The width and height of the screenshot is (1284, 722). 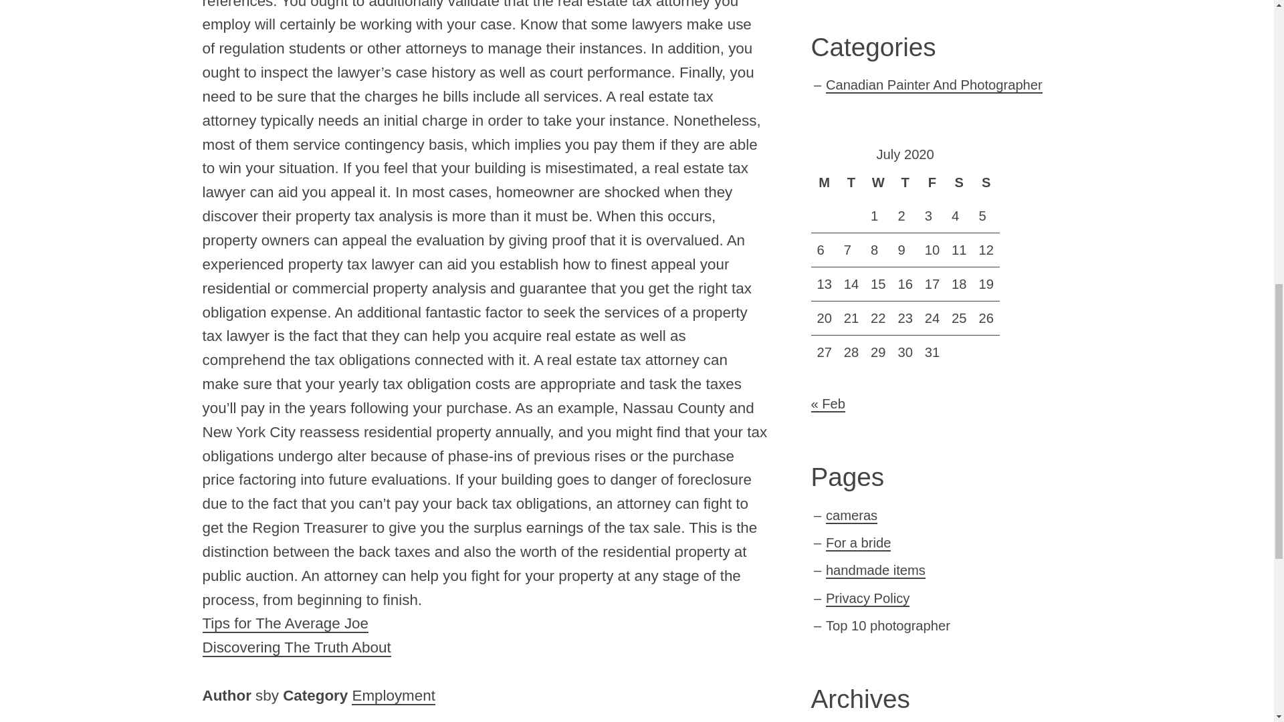 What do you see at coordinates (851, 516) in the screenshot?
I see `cameras` at bounding box center [851, 516].